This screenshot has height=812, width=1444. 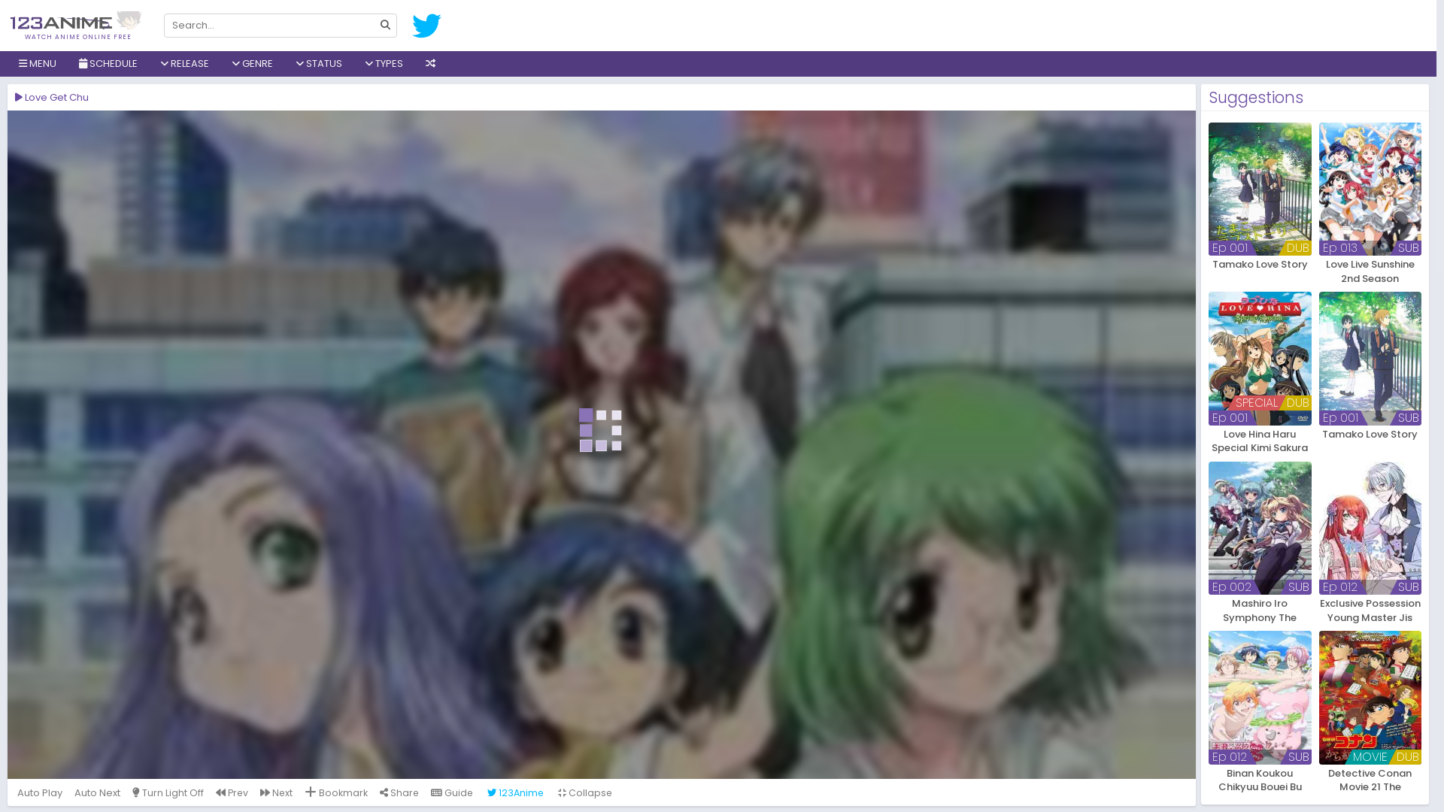 What do you see at coordinates (1370, 358) in the screenshot?
I see `SUB
Ep 001` at bounding box center [1370, 358].